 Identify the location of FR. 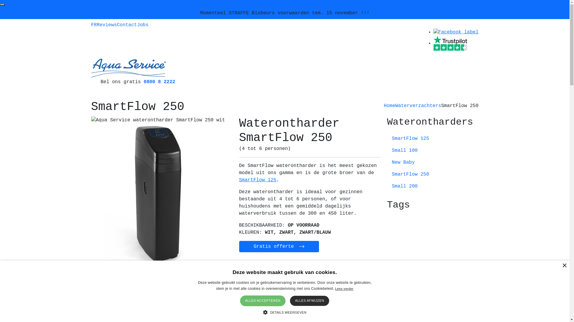
(94, 25).